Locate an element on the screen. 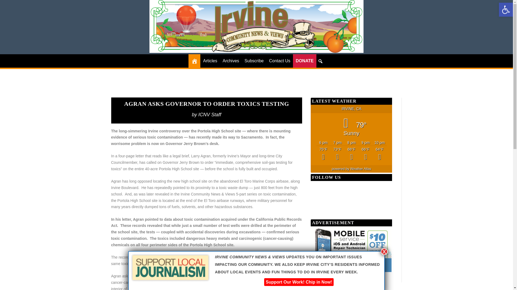  Archives is located at coordinates (231, 61).